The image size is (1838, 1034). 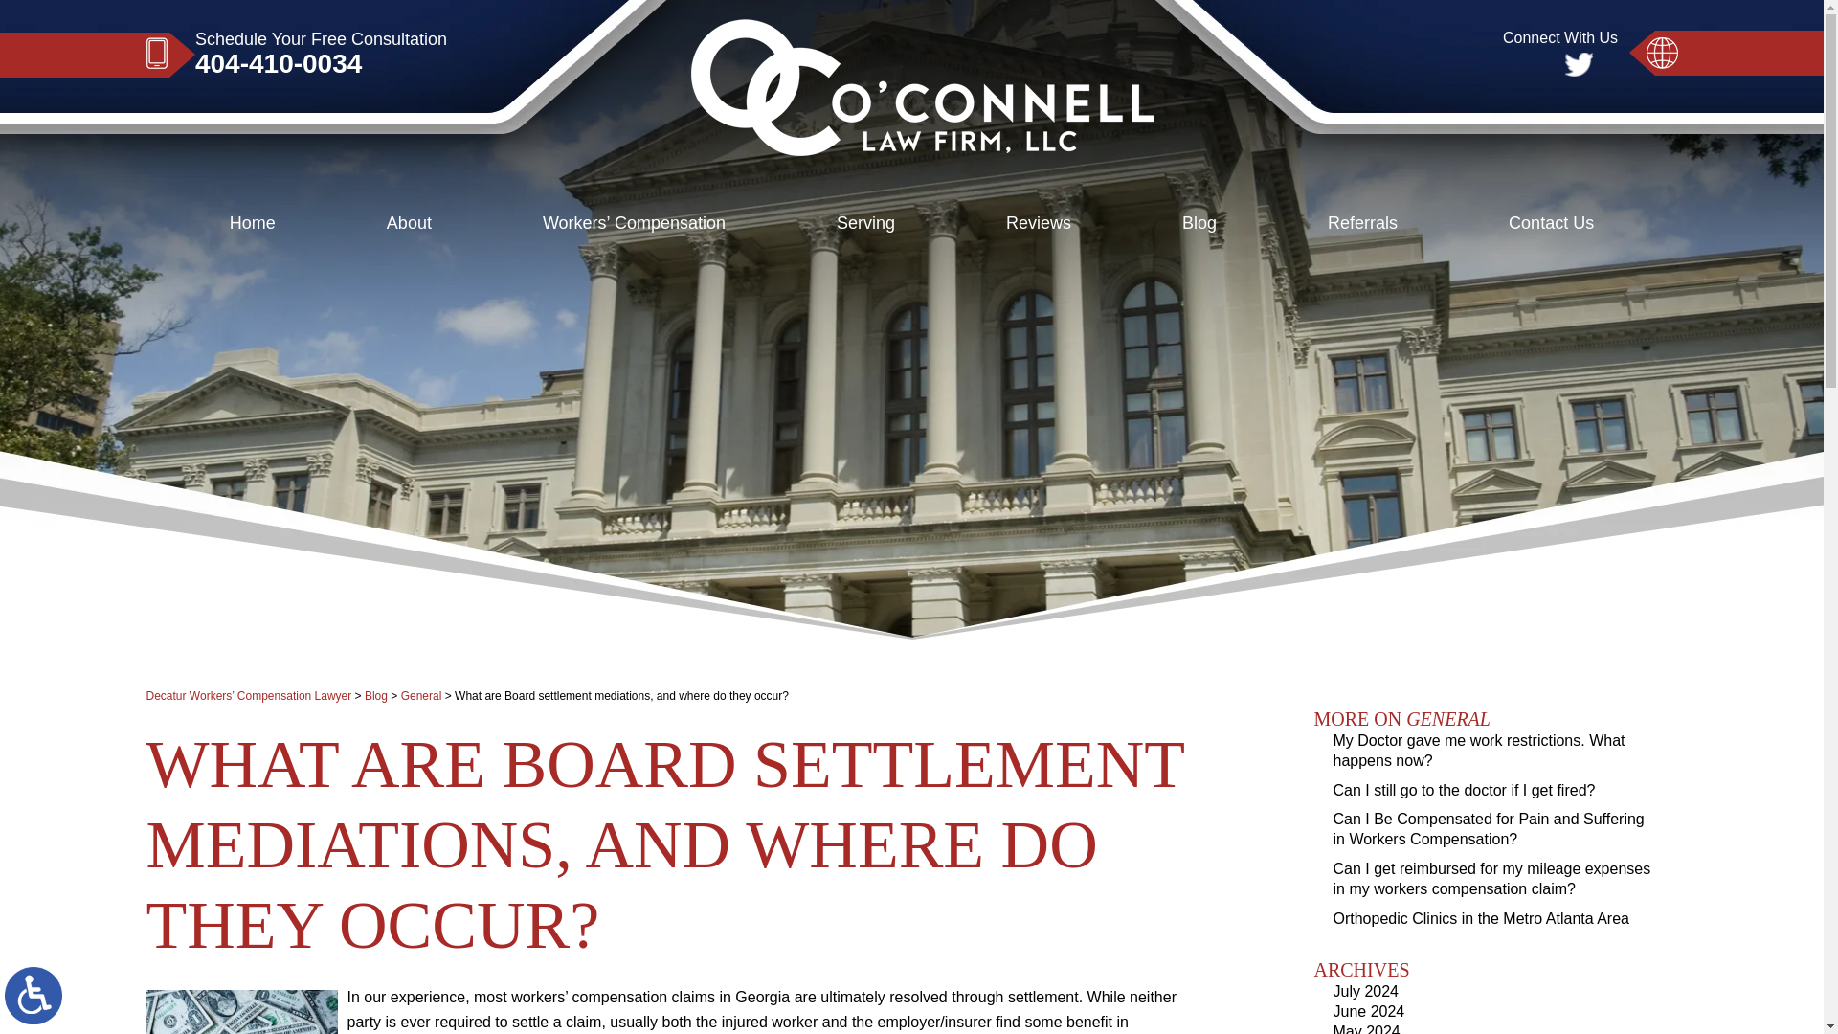 What do you see at coordinates (1551, 222) in the screenshot?
I see `Contact Us` at bounding box center [1551, 222].